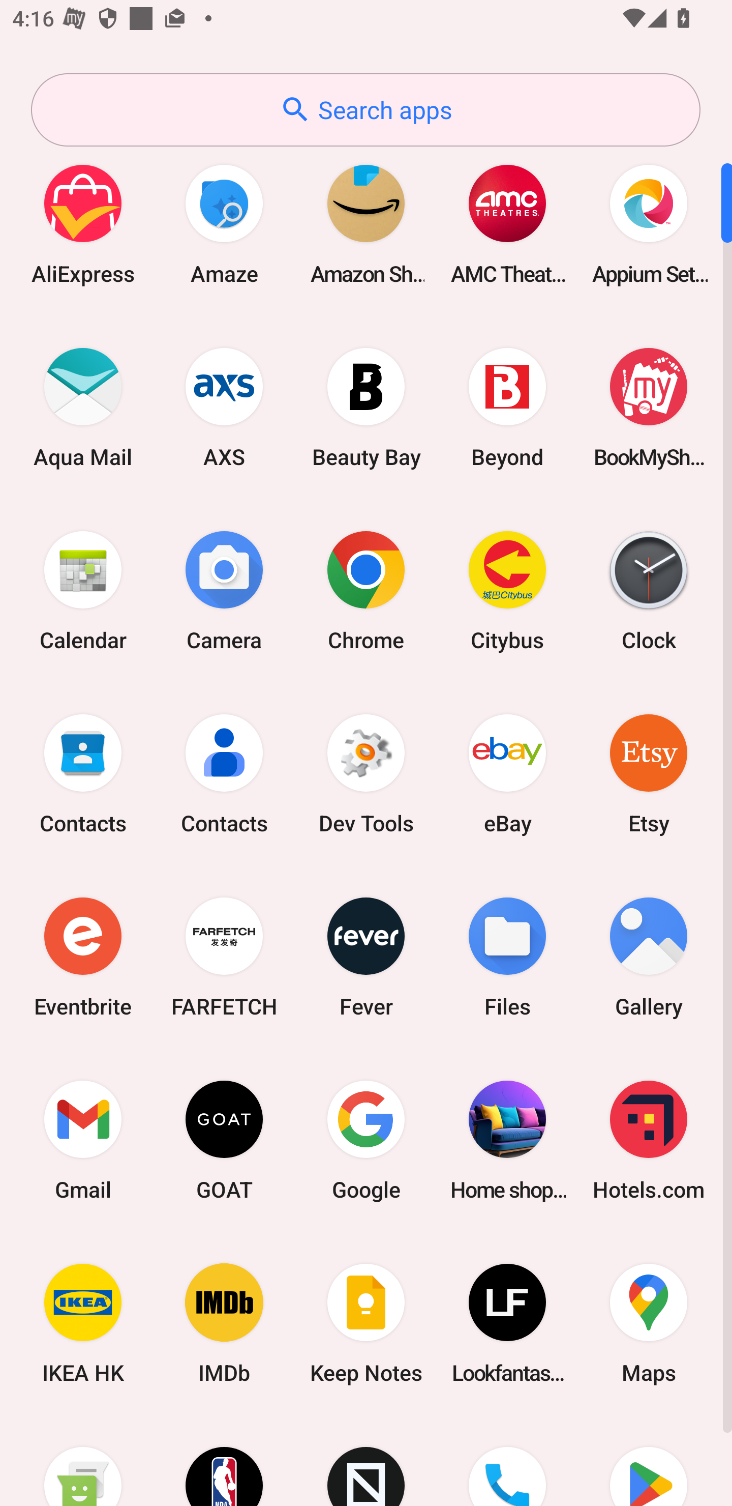 The height and width of the screenshot is (1506, 732). I want to click on AMC Theatres, so click(507, 224).